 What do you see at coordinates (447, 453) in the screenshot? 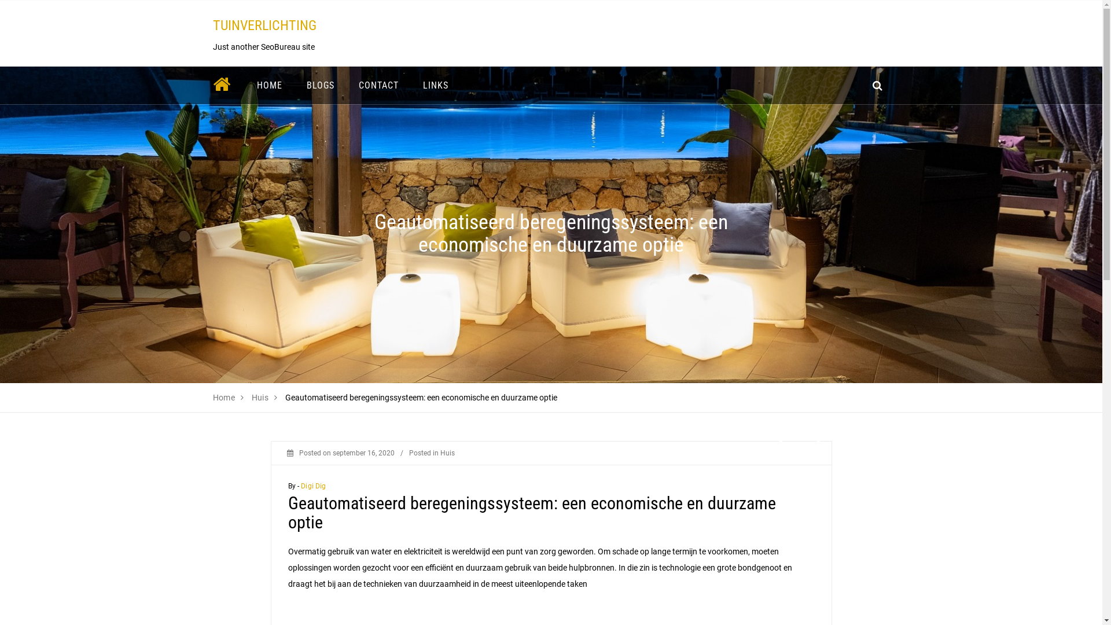
I see `Huis` at bounding box center [447, 453].